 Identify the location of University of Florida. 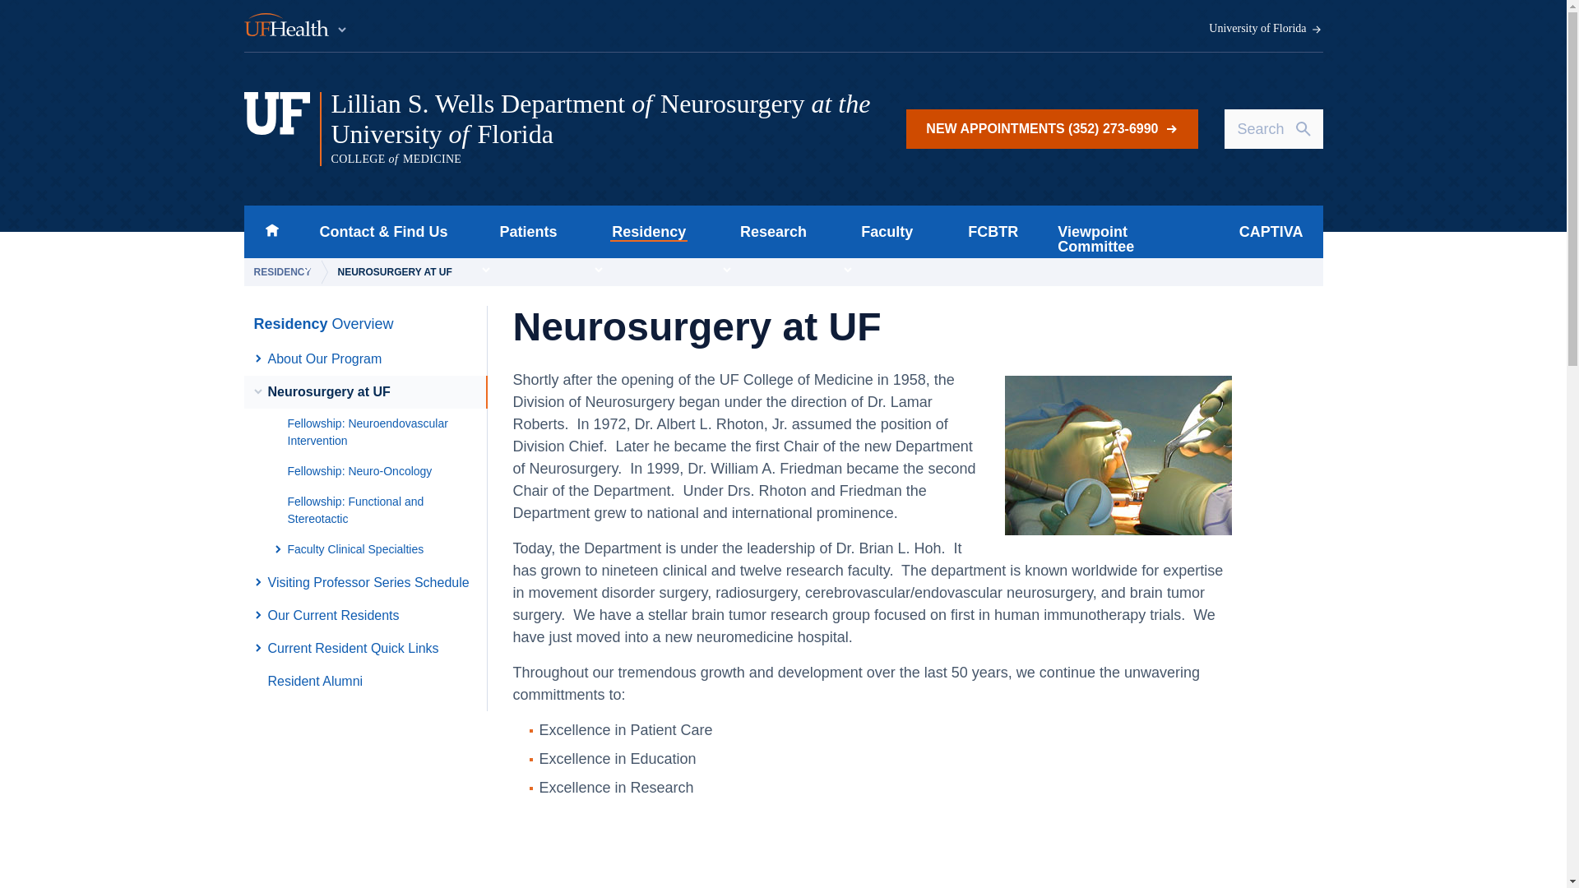
(1266, 29).